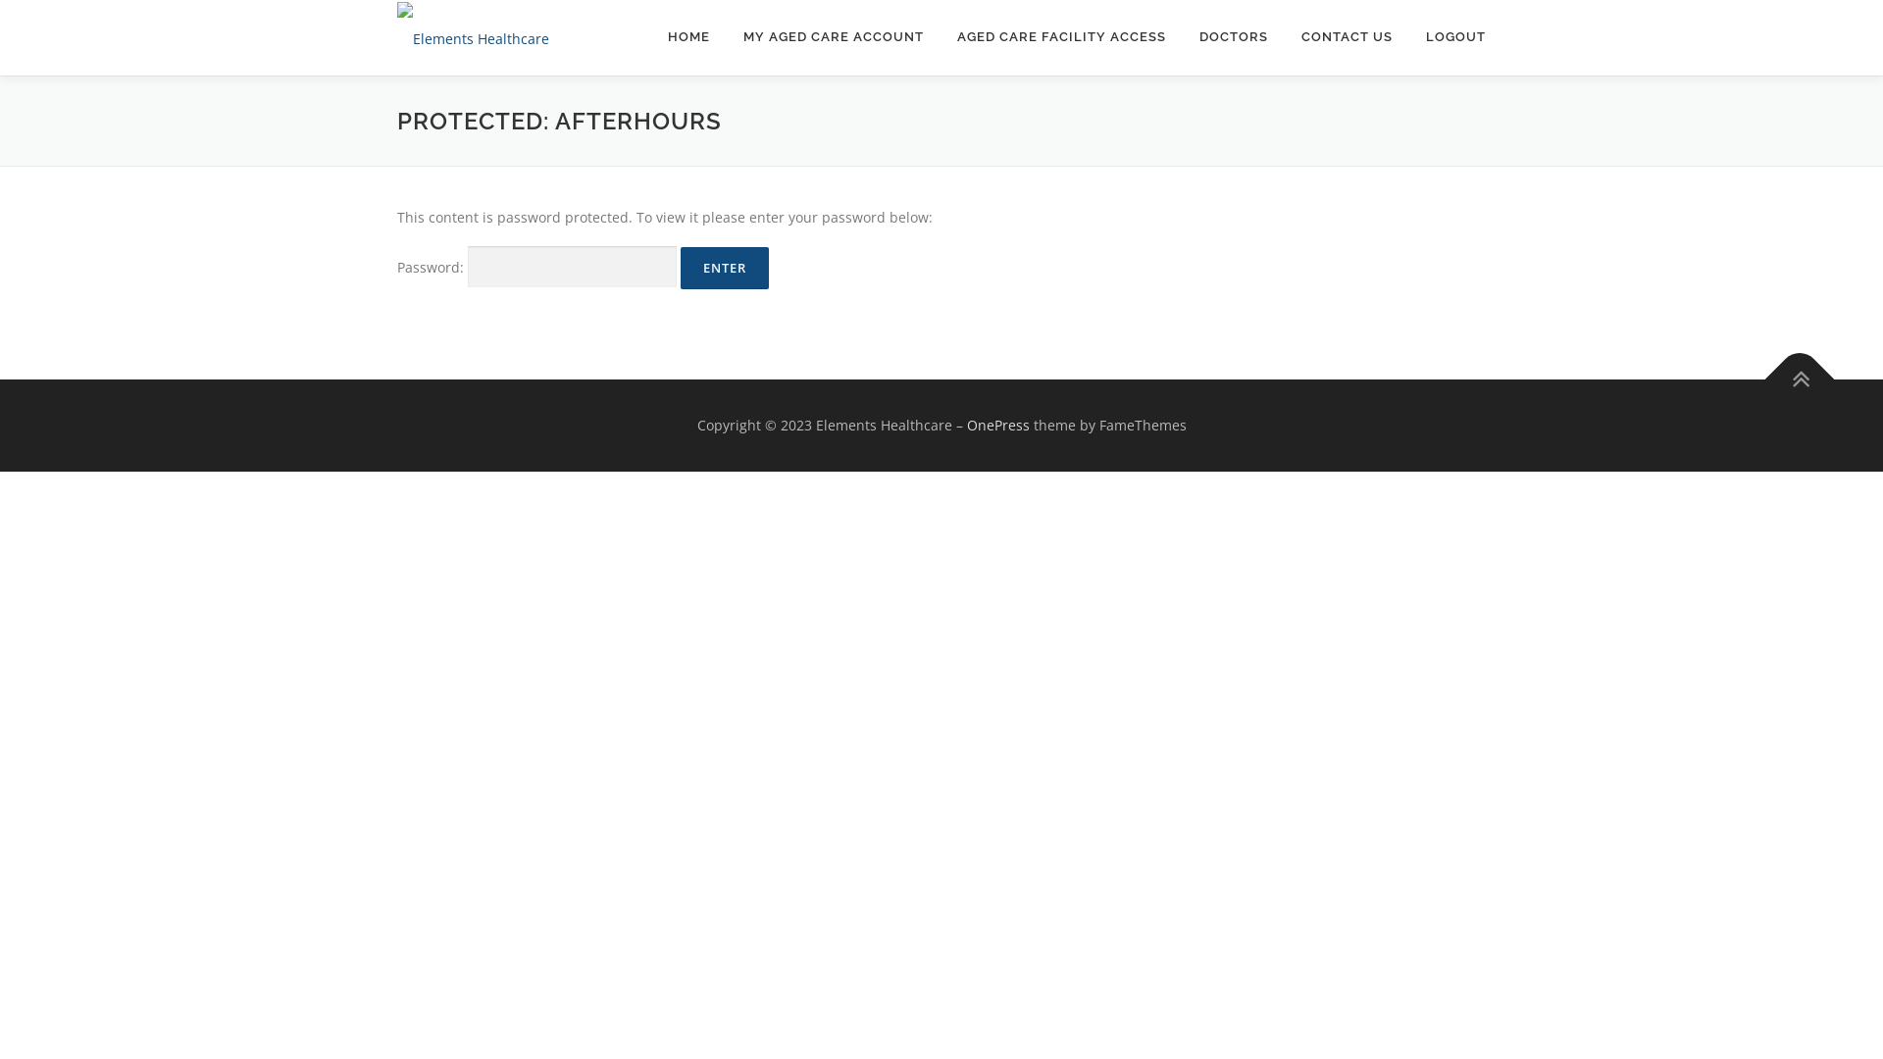  Describe the element at coordinates (688, 37) in the screenshot. I see `HOME` at that location.